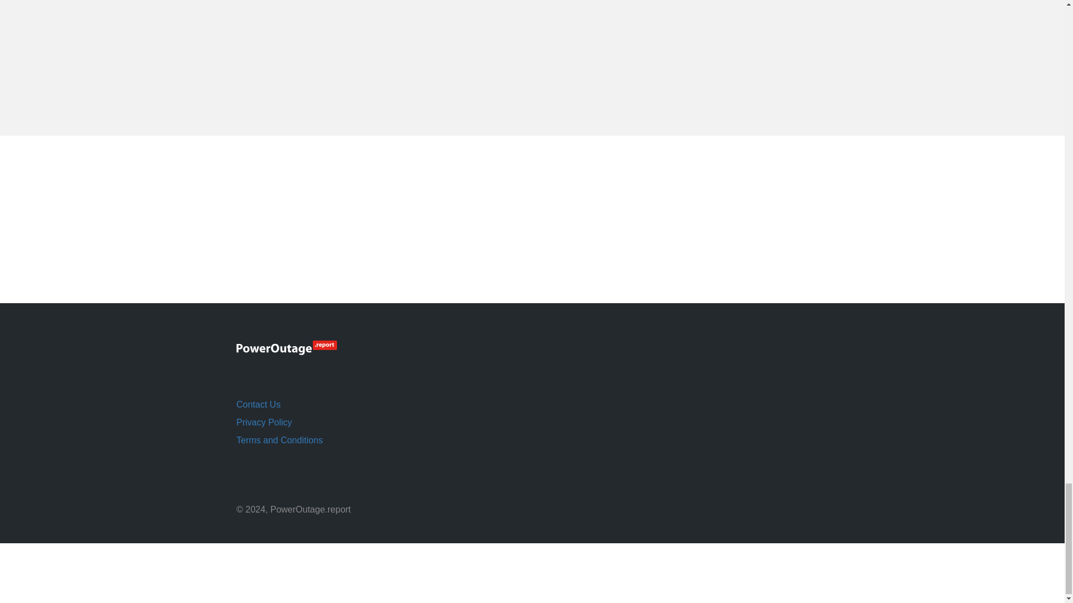  Describe the element at coordinates (264, 422) in the screenshot. I see `Privacy Policy` at that location.